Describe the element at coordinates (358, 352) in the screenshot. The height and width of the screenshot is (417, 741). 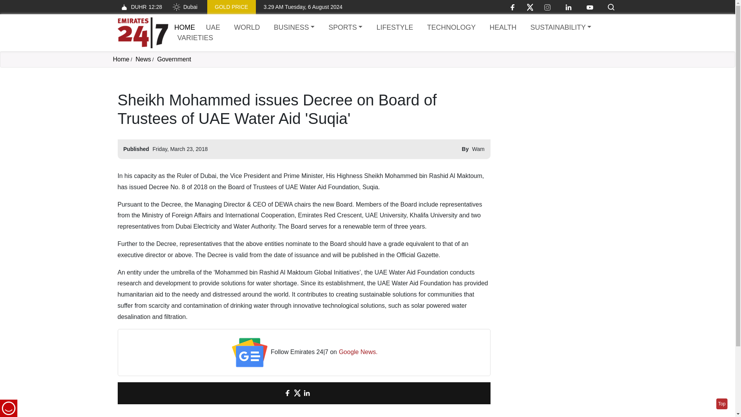
I see `Google News.` at that location.